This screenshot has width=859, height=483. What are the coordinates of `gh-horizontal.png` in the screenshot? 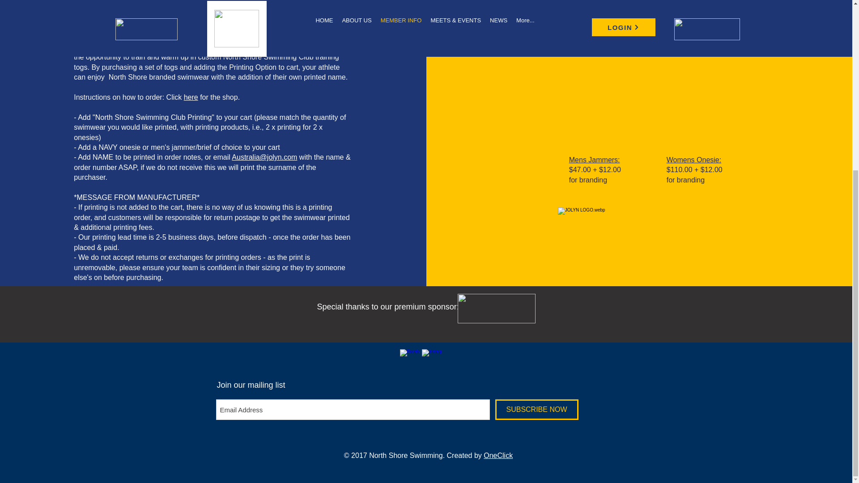 It's located at (496, 308).